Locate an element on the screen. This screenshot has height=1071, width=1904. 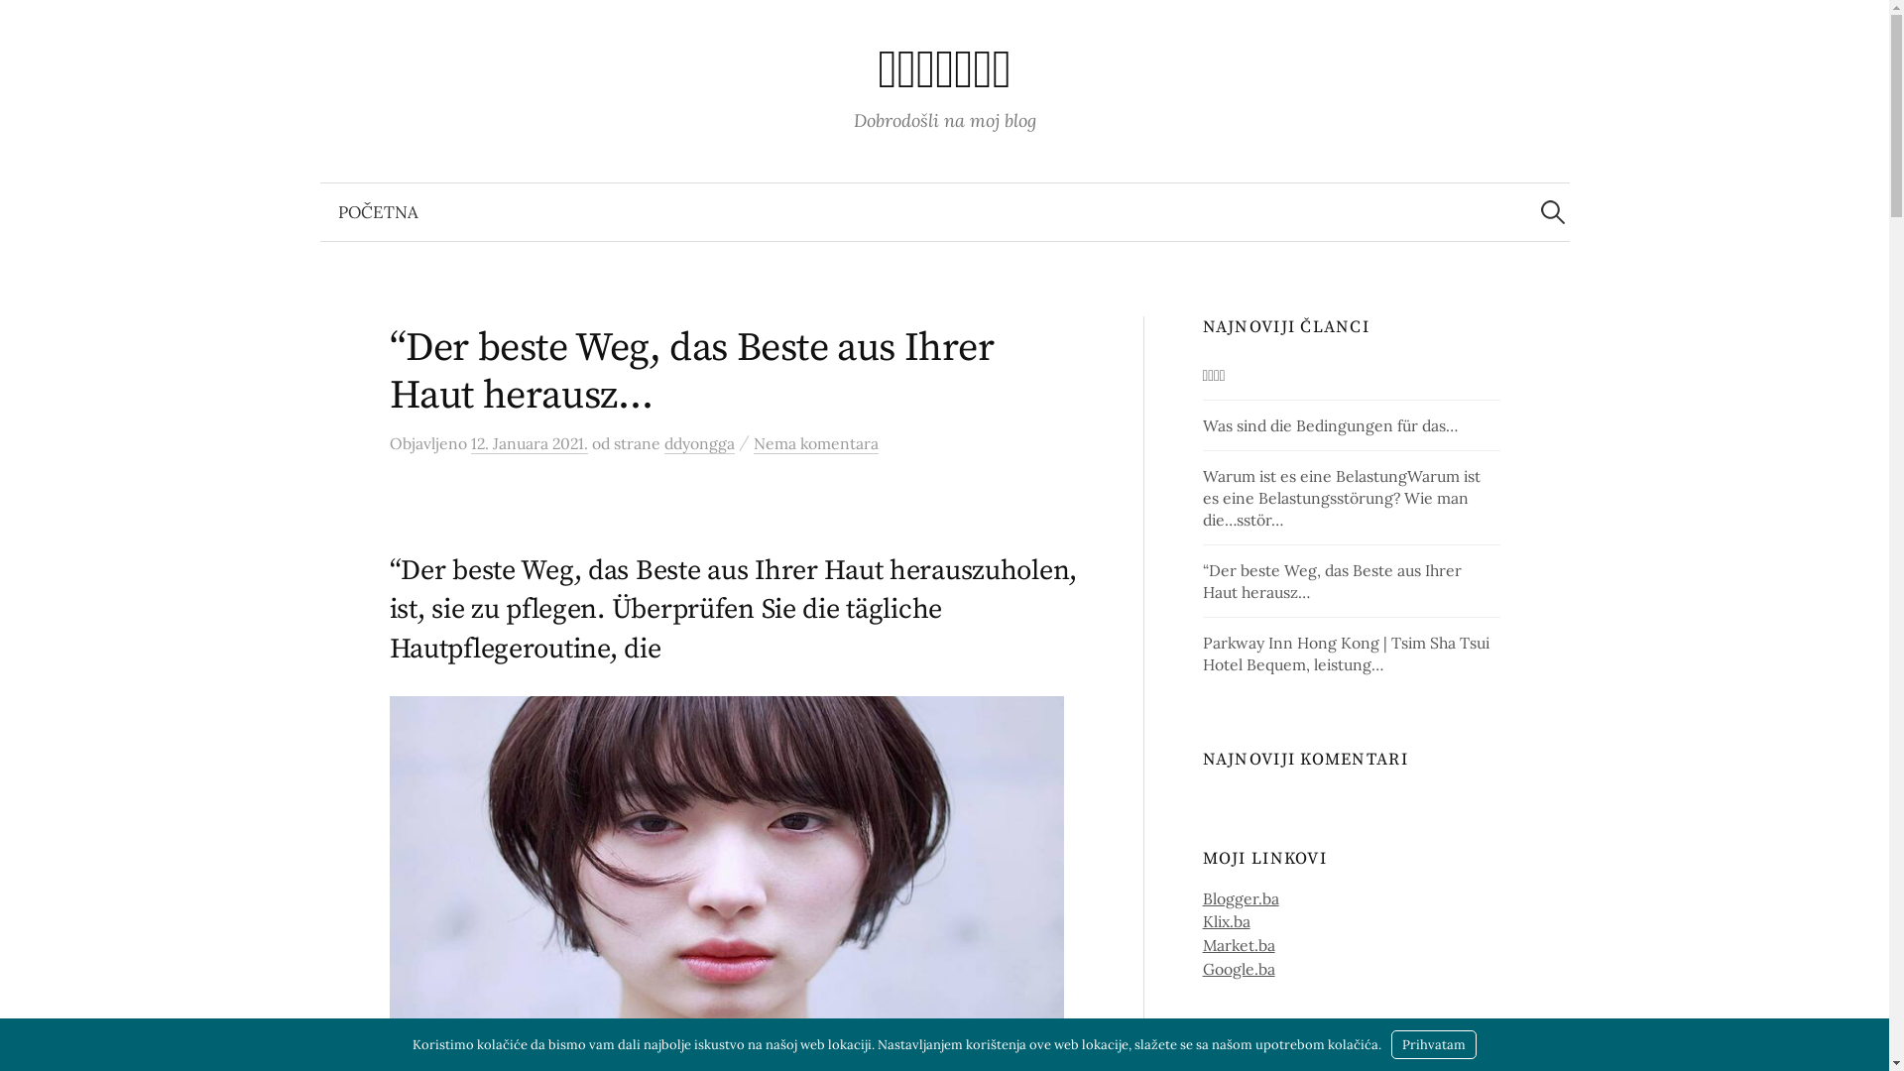
Google.ba is located at coordinates (1240, 969).